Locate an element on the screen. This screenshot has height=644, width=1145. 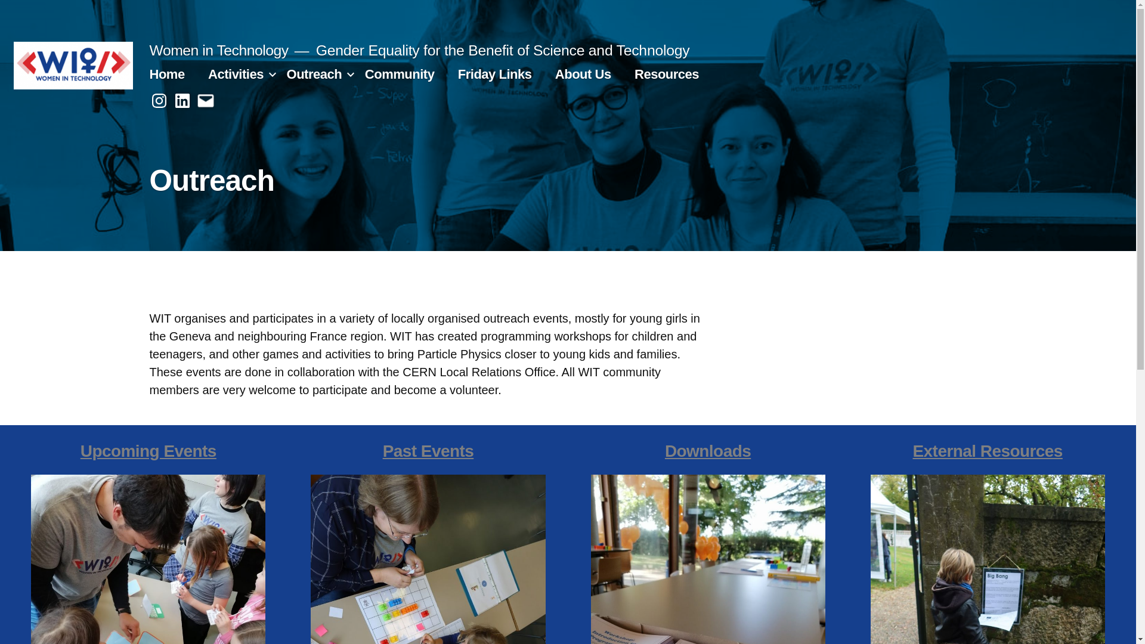
Friday Links is located at coordinates (495, 74).